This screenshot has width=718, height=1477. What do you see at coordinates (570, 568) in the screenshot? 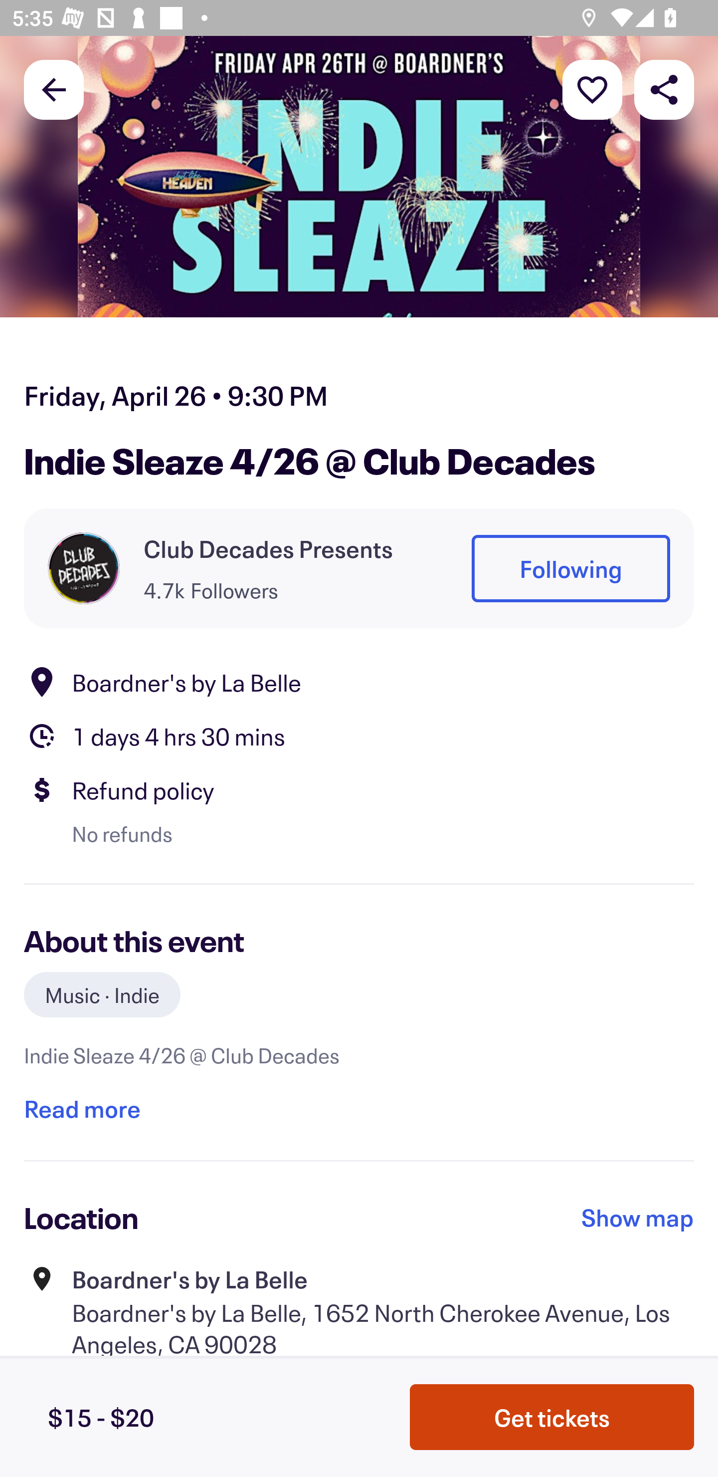
I see `Following` at bounding box center [570, 568].